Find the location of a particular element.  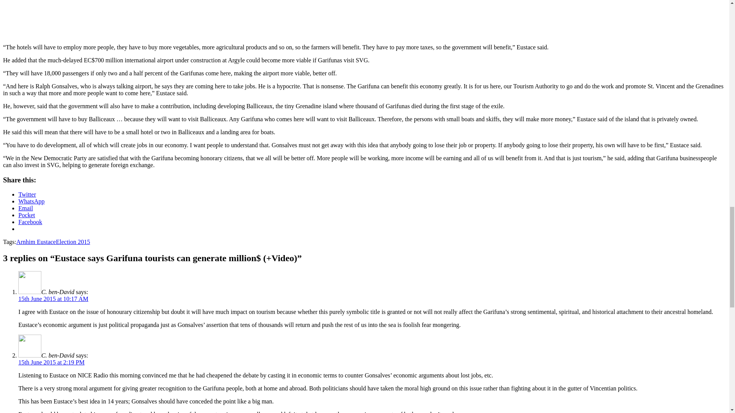

Click to share on Twitter is located at coordinates (27, 194).